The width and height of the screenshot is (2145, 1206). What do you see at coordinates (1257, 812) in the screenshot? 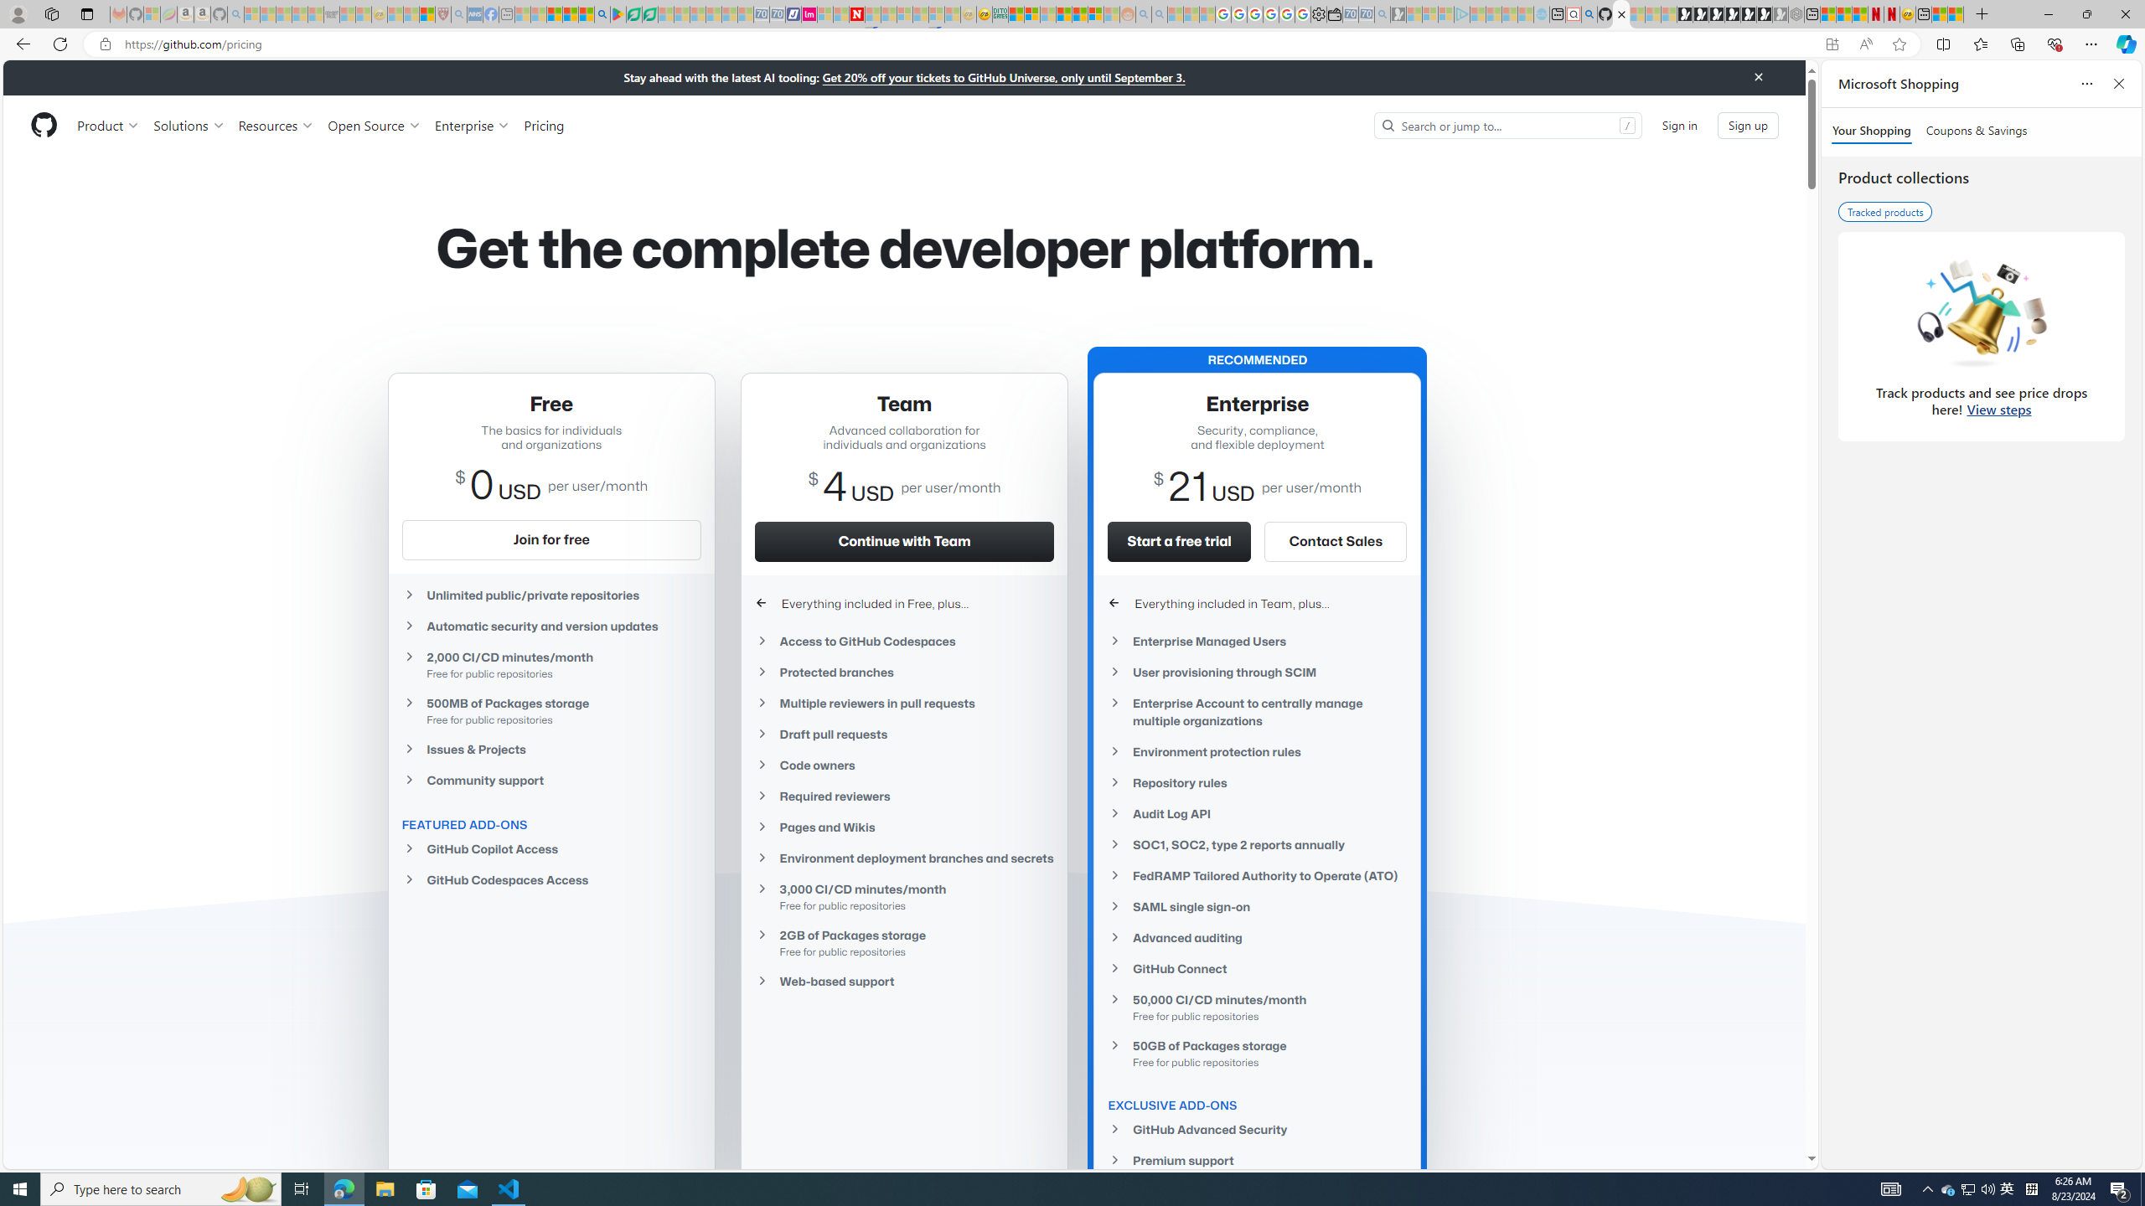
I see `Audit Log API` at bounding box center [1257, 812].